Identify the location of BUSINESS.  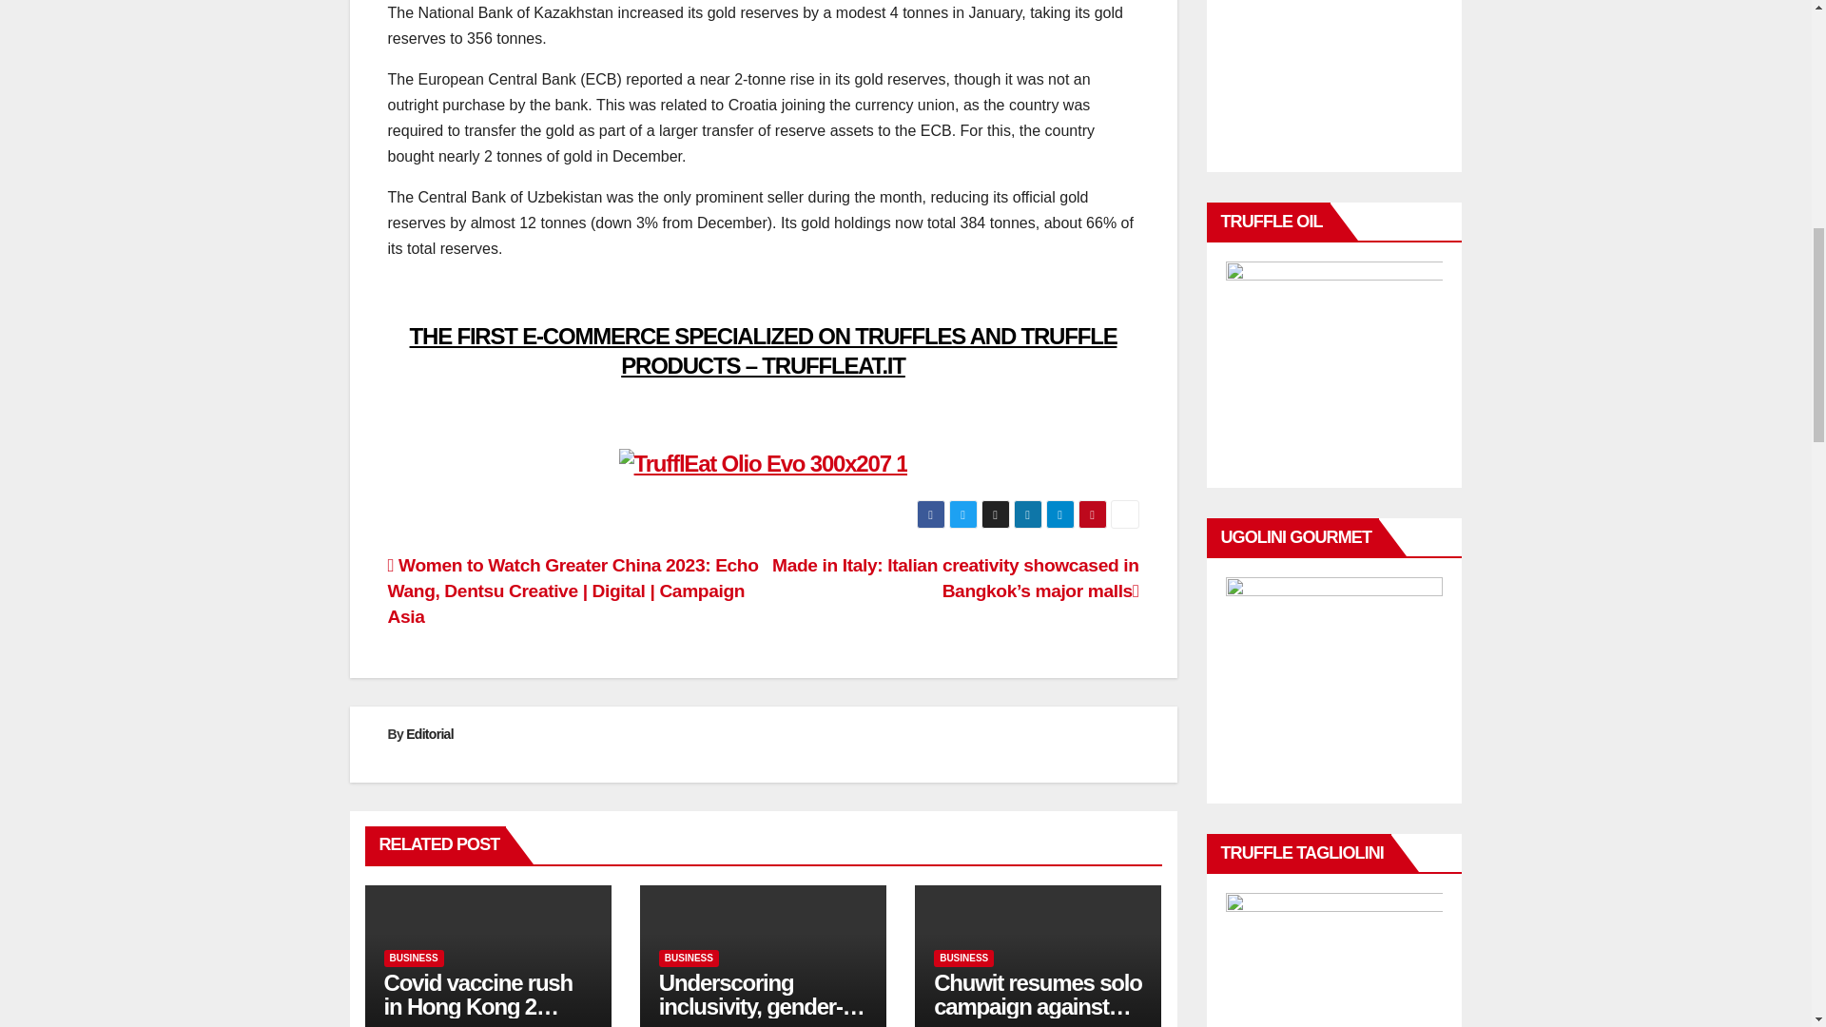
(413, 959).